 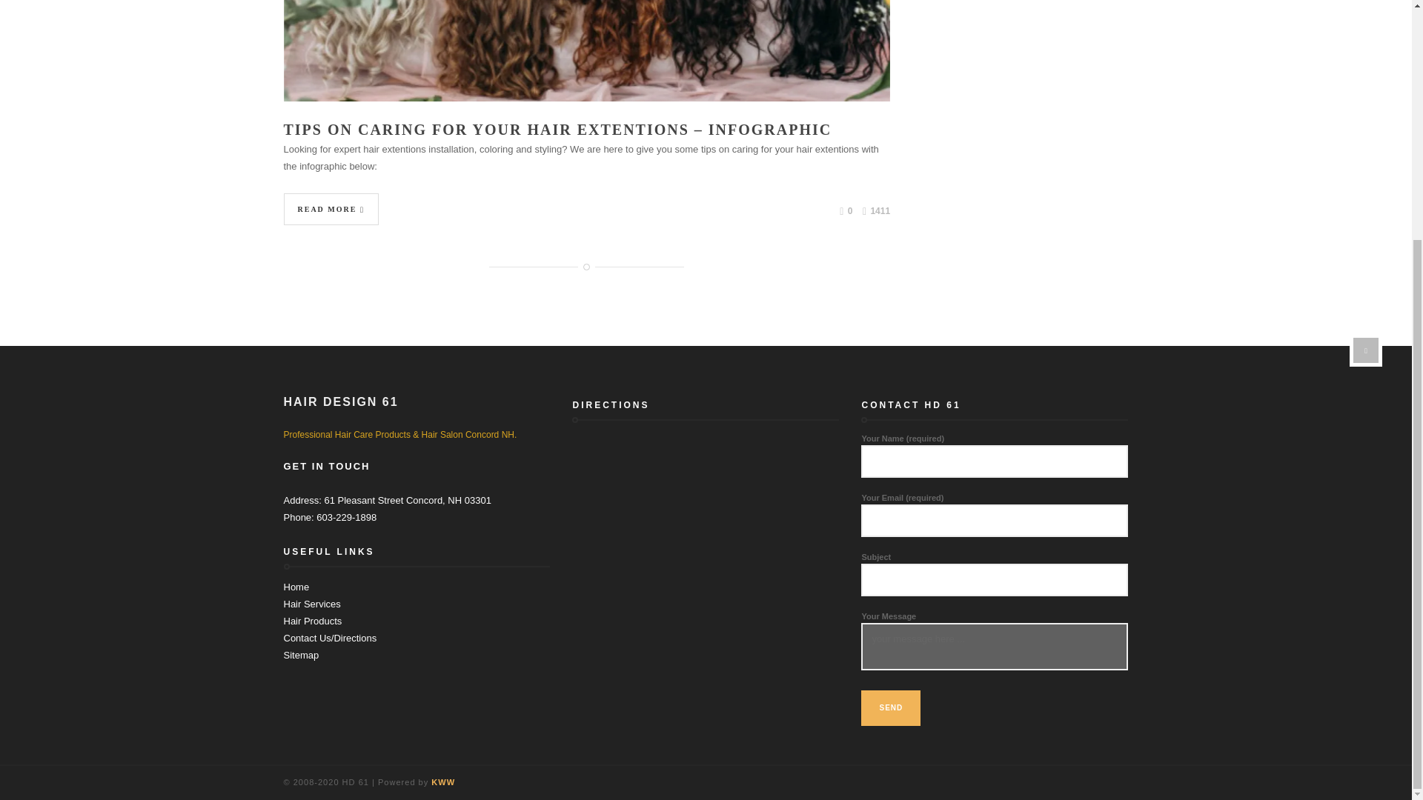 I want to click on Post Views, so click(x=876, y=212).